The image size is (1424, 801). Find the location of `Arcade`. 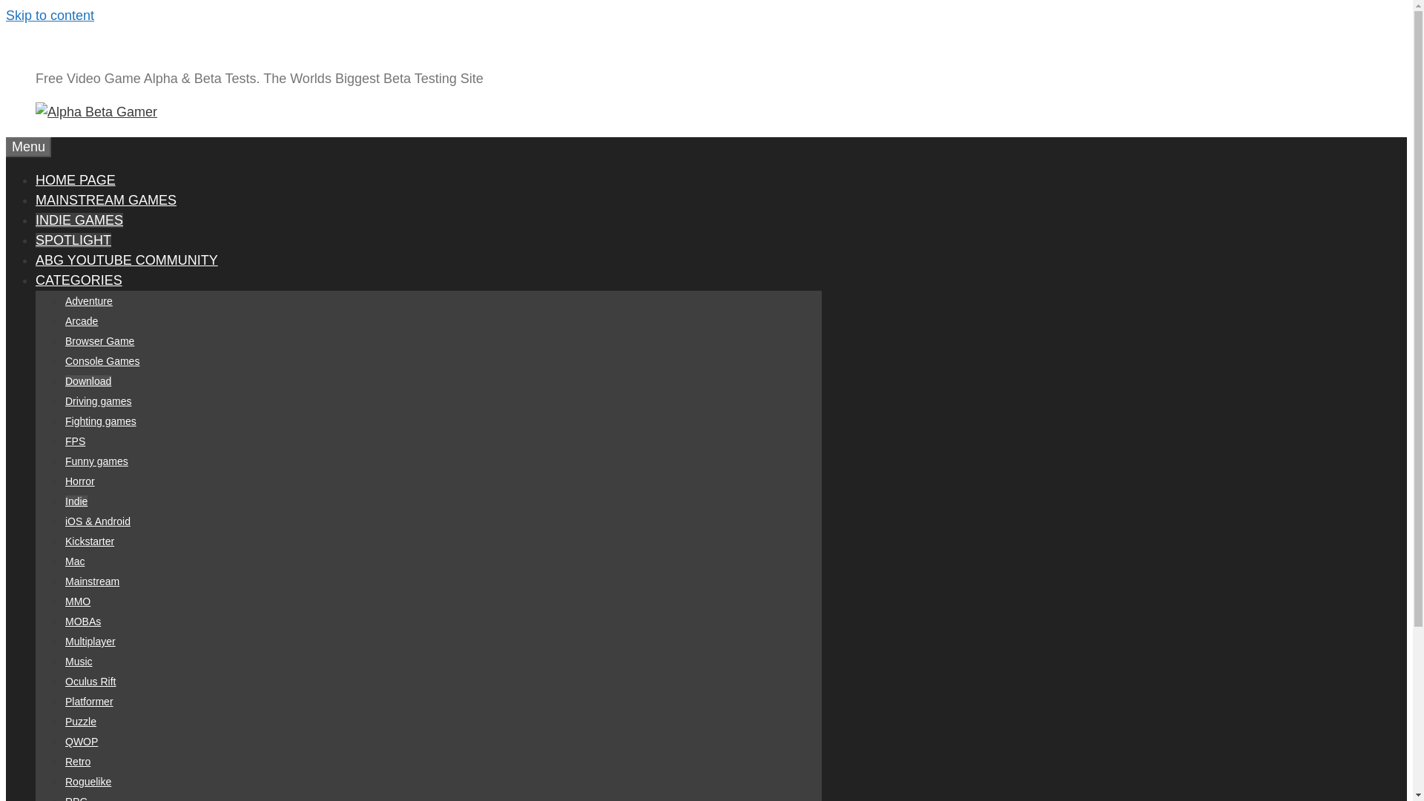

Arcade is located at coordinates (82, 320).